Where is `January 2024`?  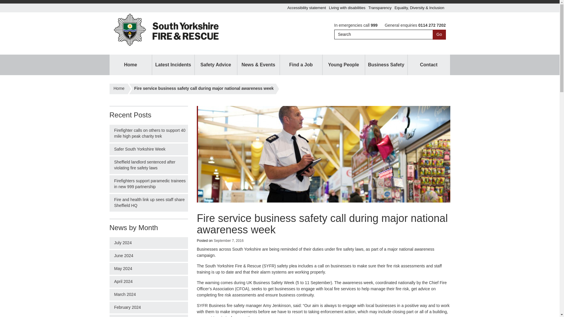
January 2024 is located at coordinates (149, 316).